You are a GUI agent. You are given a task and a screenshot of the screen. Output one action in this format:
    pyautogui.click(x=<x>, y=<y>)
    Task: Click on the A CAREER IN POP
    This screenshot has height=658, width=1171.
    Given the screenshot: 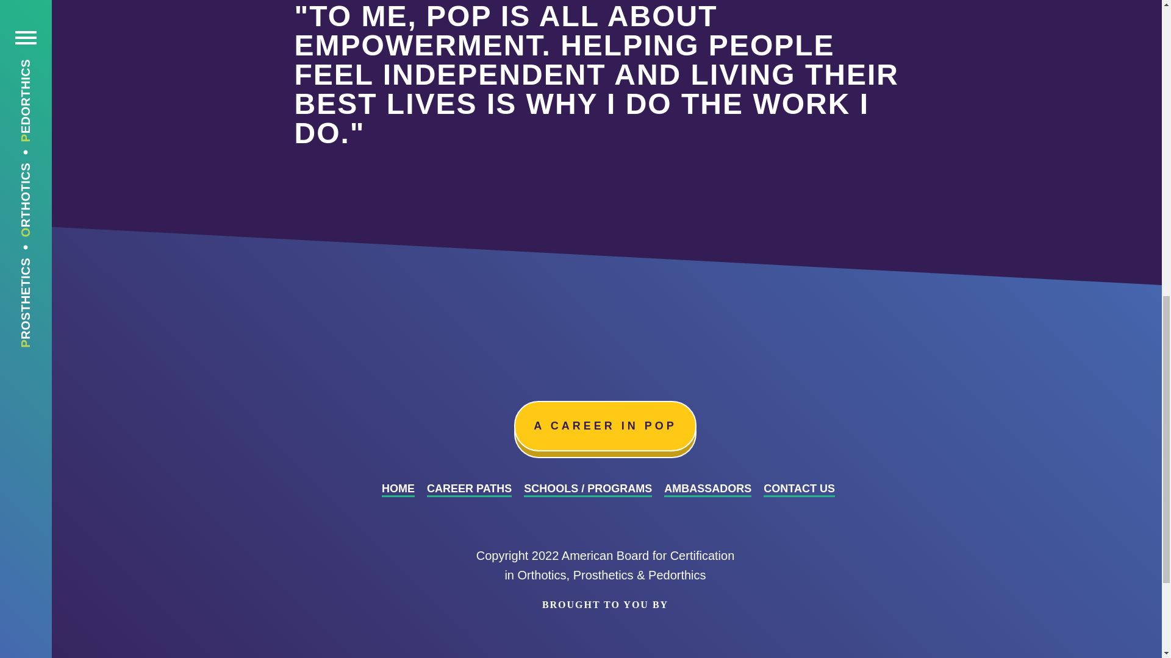 What is the action you would take?
    pyautogui.click(x=604, y=425)
    